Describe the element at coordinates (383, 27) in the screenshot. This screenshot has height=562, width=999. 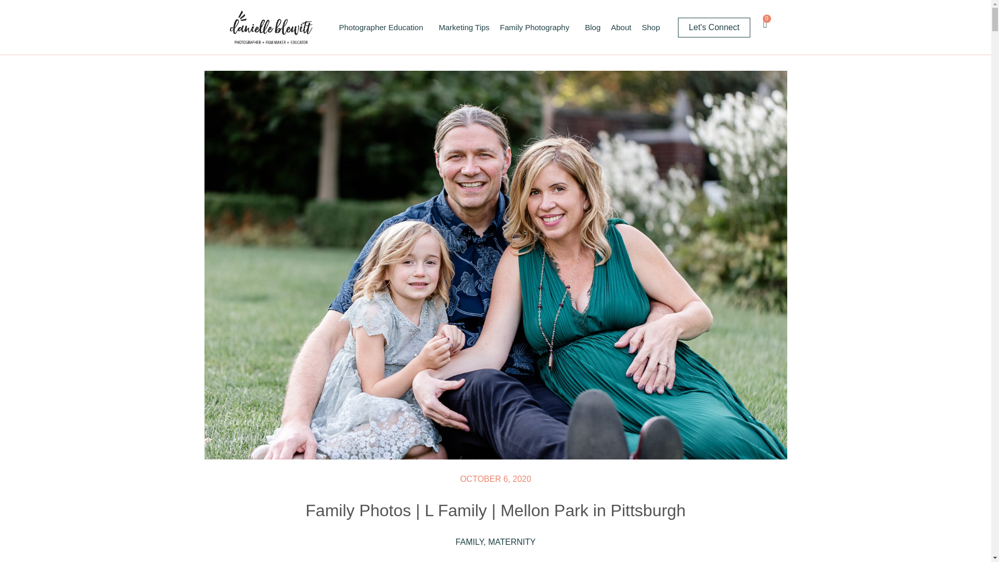
I see `Photographer Education` at that location.